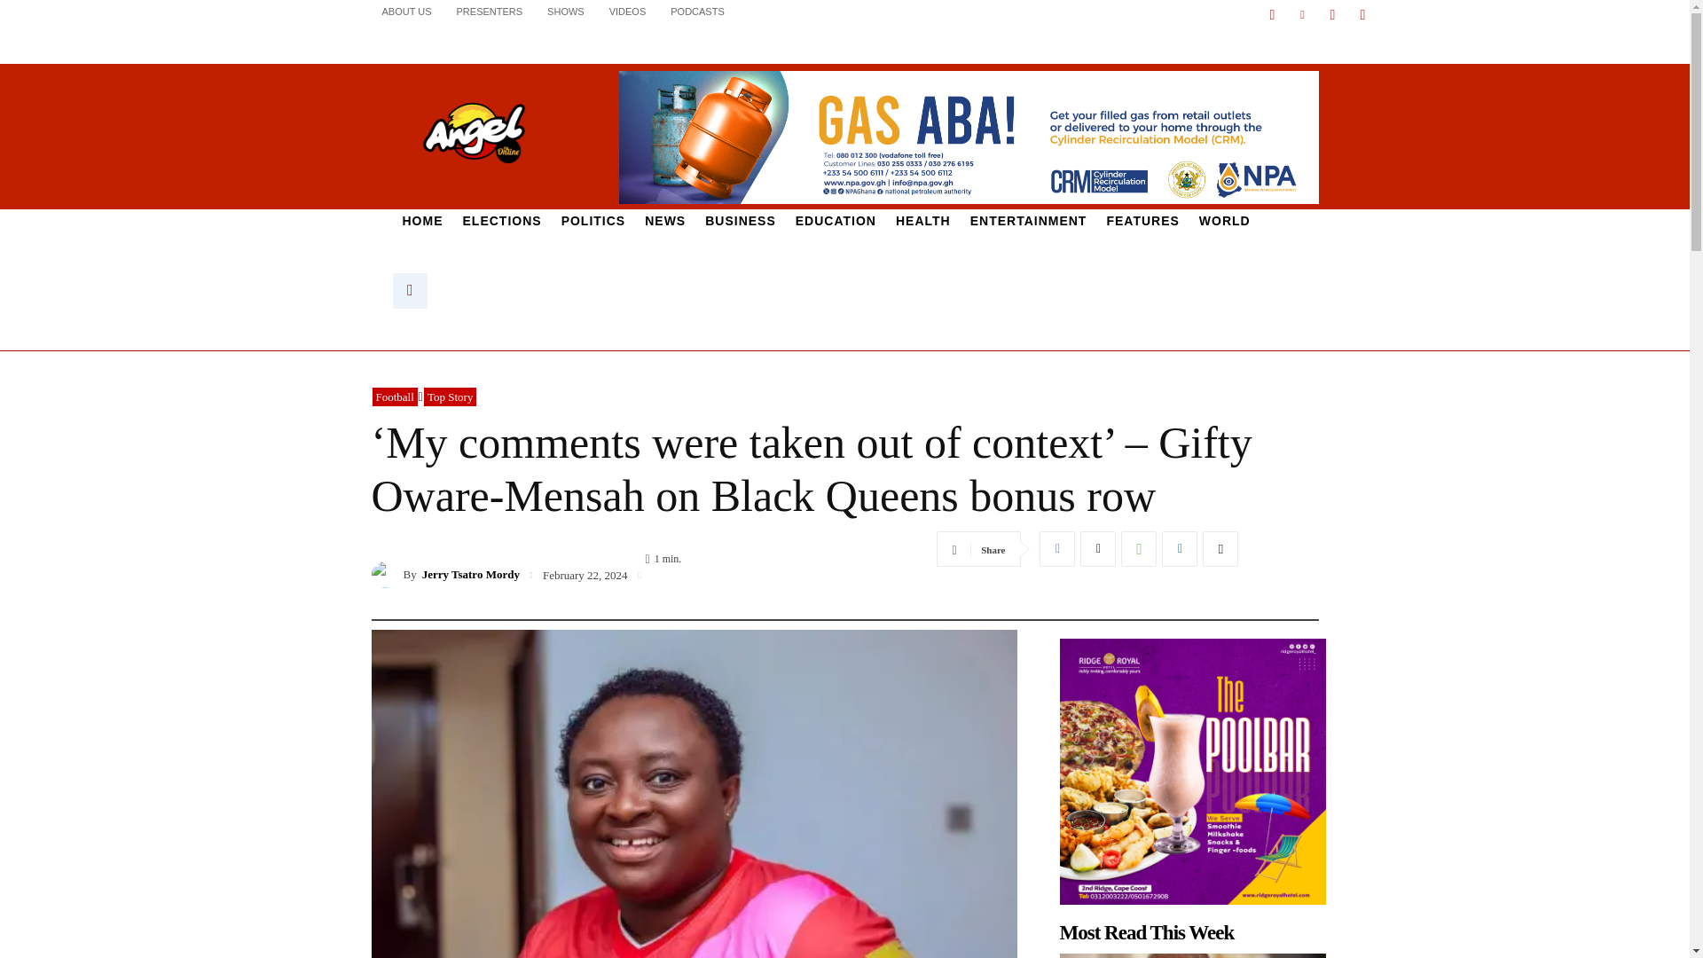 This screenshot has height=958, width=1703. I want to click on VIDEOS, so click(628, 11).